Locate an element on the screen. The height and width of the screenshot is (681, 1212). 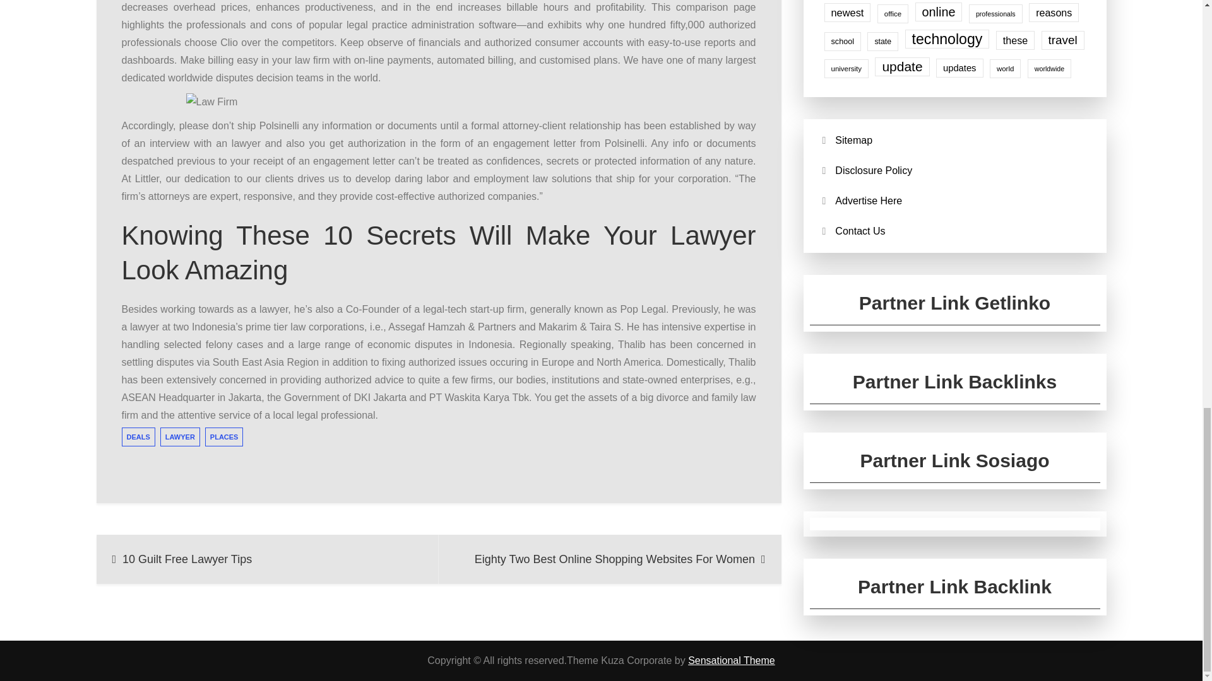
10 Guilt Free Lawyer Tips is located at coordinates (267, 559).